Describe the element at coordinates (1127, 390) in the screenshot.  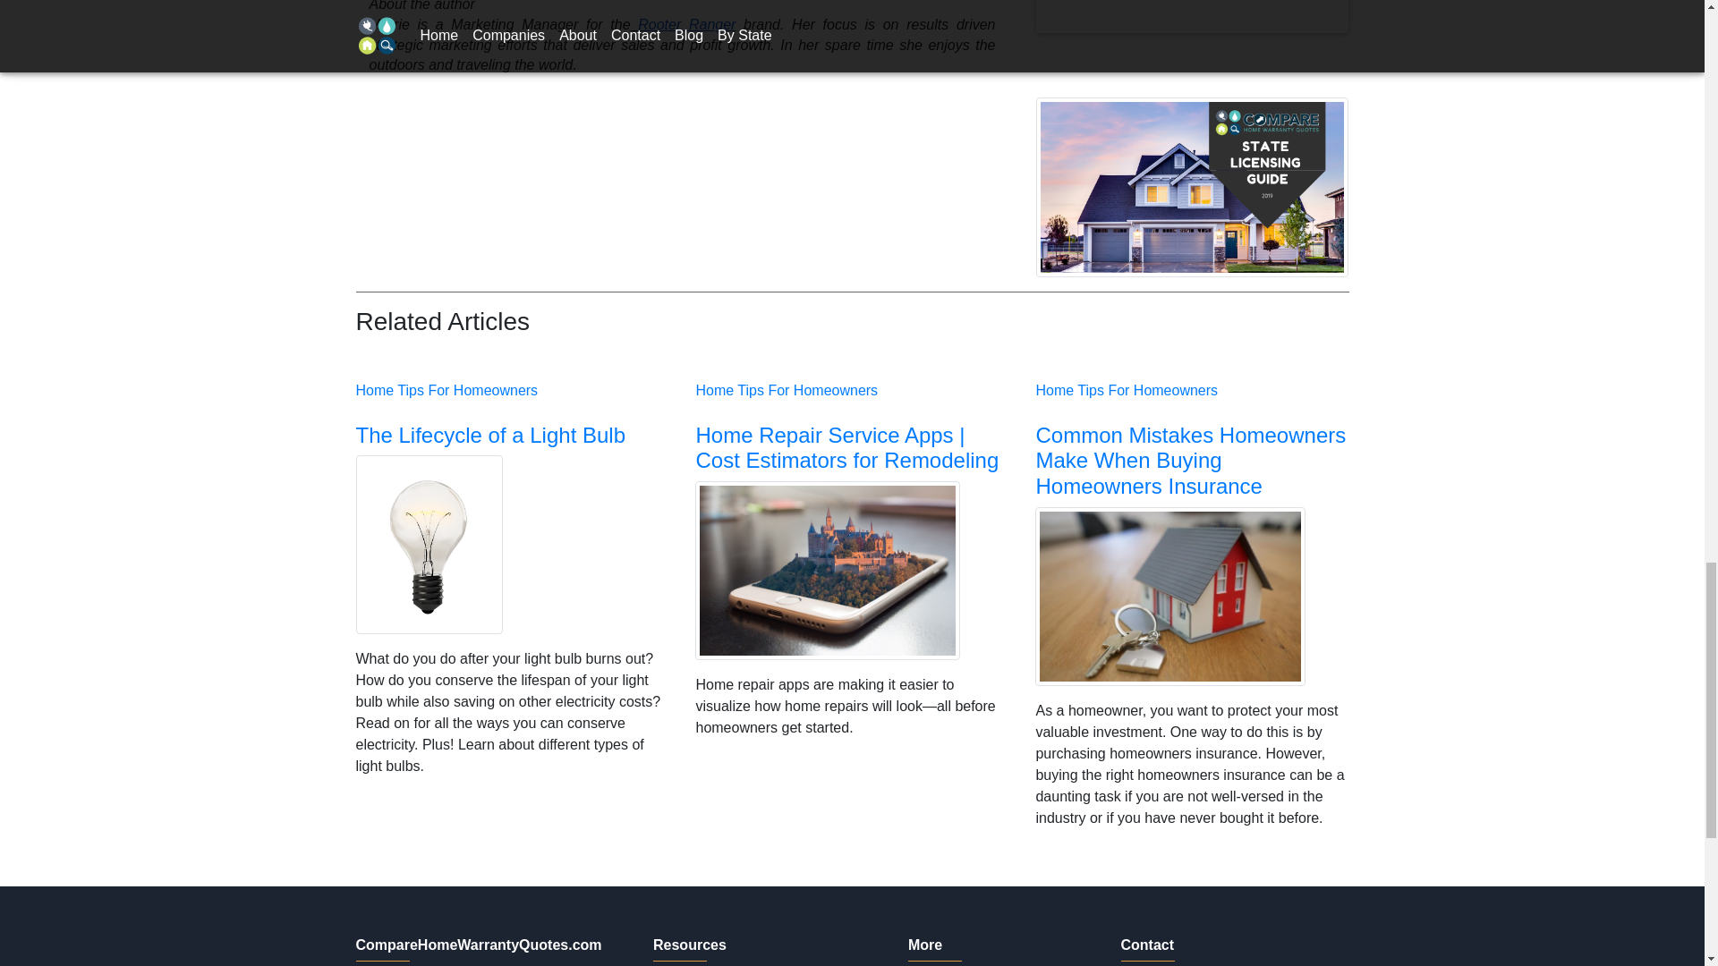
I see `Rooter Ranger` at that location.